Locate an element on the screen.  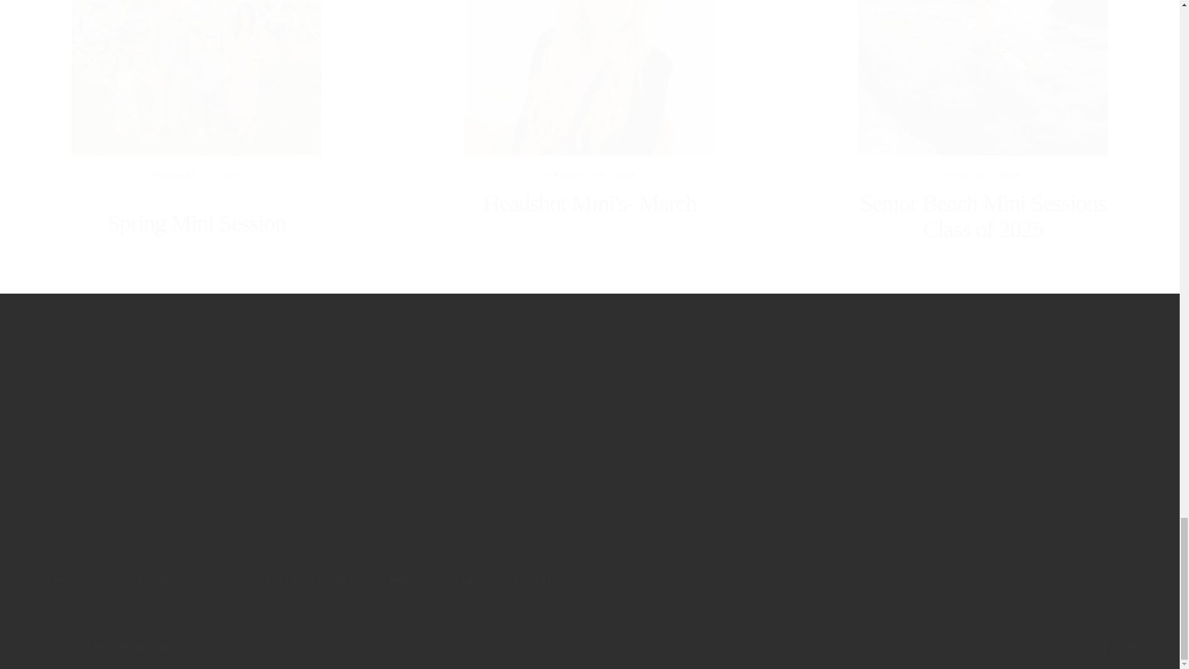
HOW TO PREPARE is located at coordinates (435, 581).